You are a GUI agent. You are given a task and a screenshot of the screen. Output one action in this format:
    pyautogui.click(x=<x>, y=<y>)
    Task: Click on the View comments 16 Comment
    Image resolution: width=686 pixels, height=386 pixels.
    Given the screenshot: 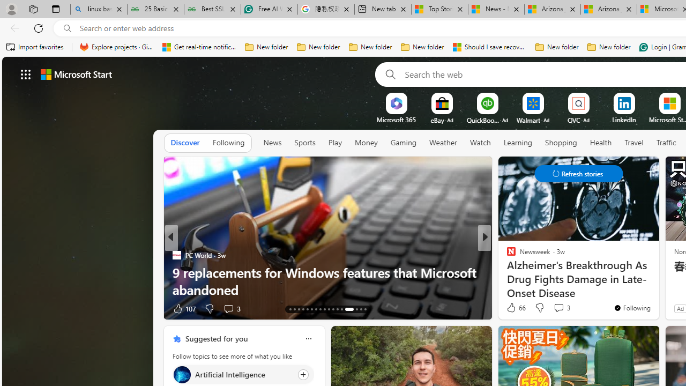 What is the action you would take?
    pyautogui.click(x=564, y=308)
    